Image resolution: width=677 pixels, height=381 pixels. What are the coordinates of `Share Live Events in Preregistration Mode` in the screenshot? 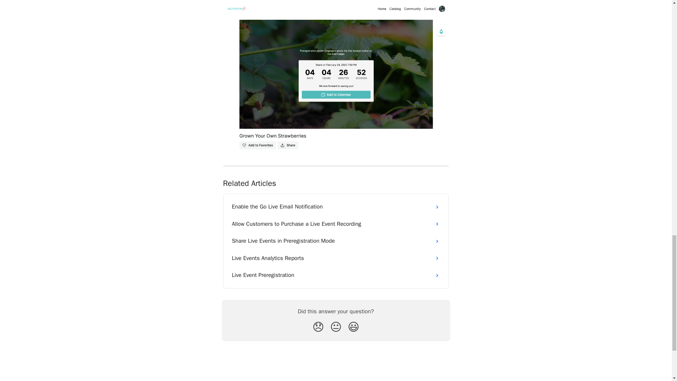 It's located at (336, 241).